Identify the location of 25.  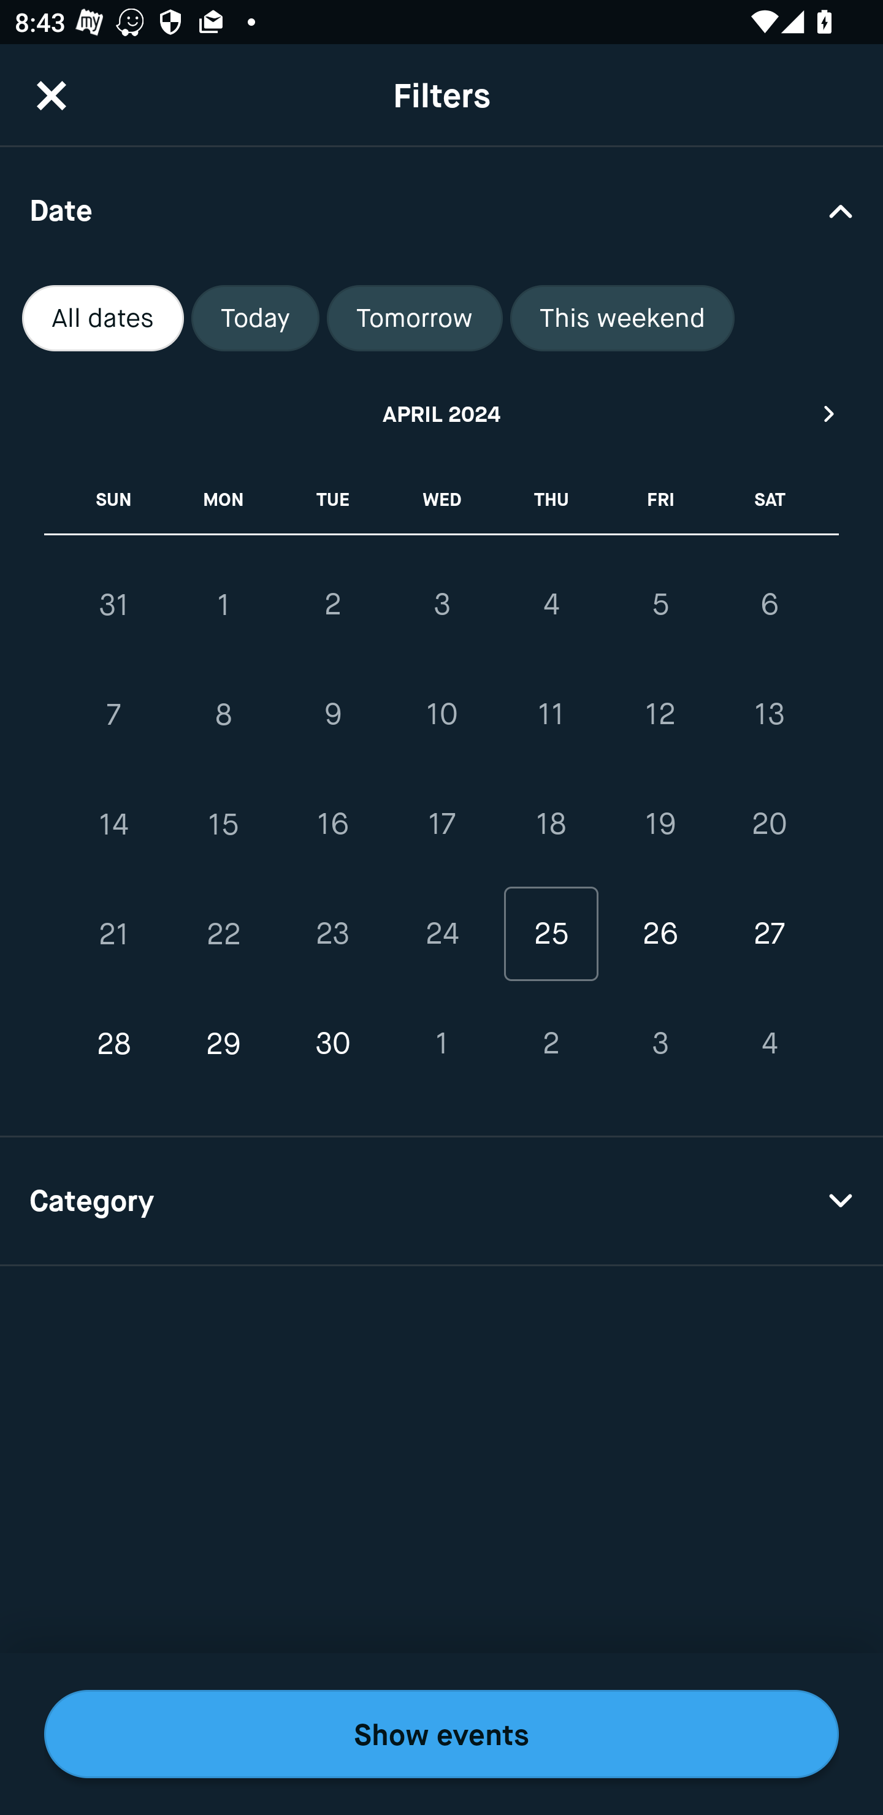
(551, 933).